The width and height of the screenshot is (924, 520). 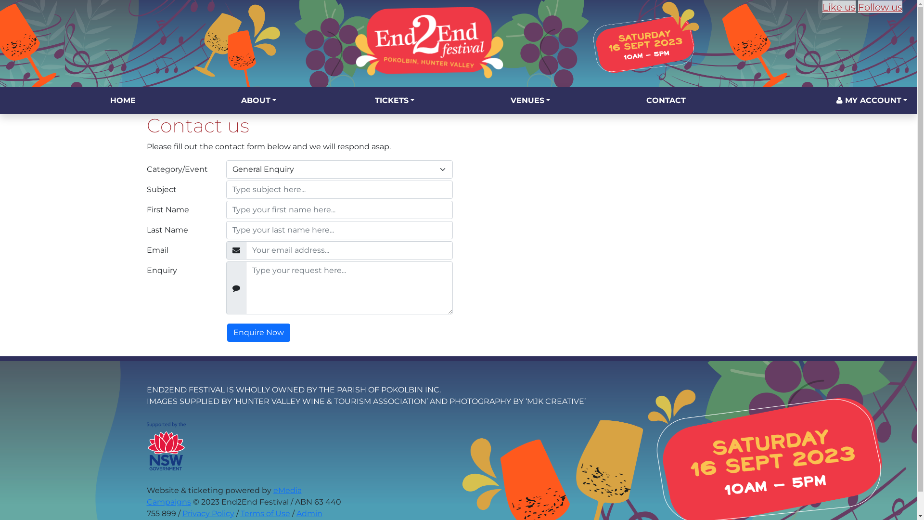 What do you see at coordinates (309, 513) in the screenshot?
I see `Admin` at bounding box center [309, 513].